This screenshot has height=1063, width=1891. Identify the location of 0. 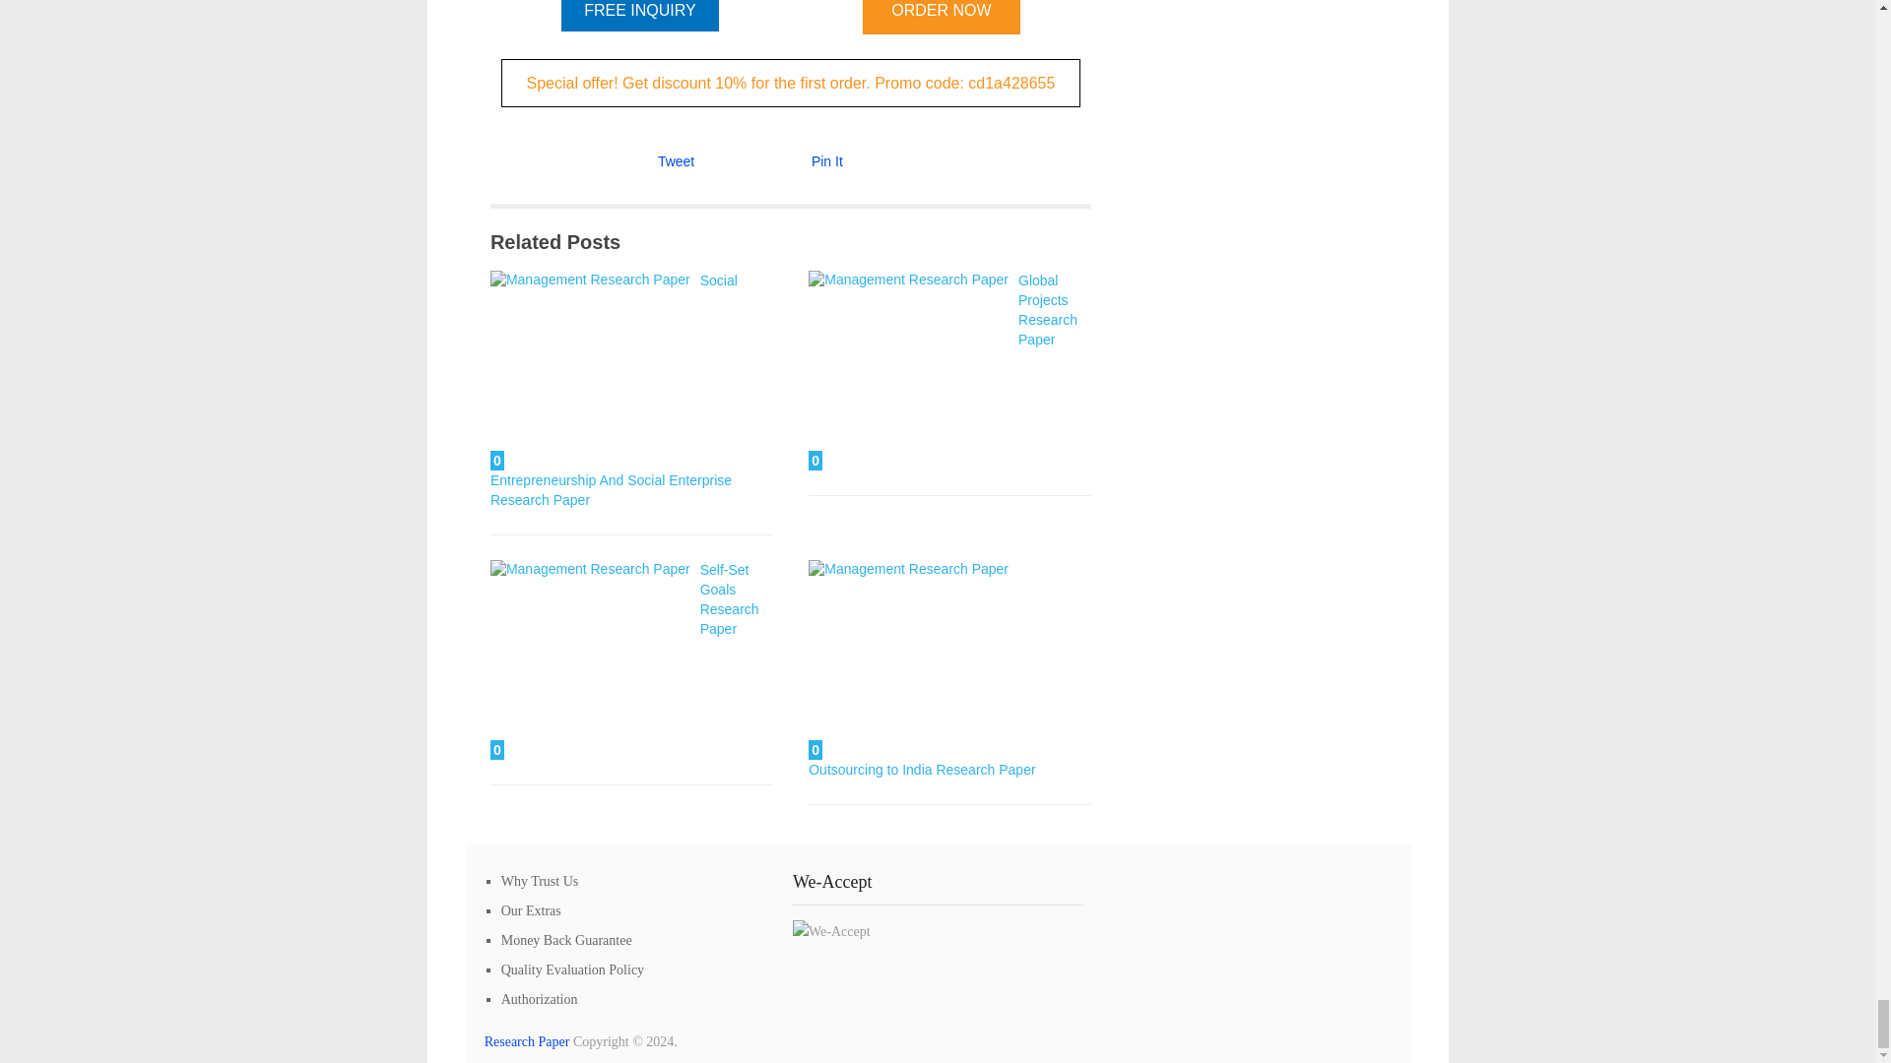
(589, 659).